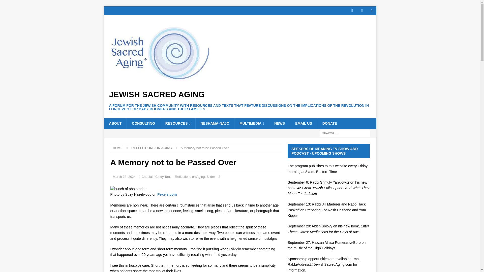 This screenshot has height=272, width=484. What do you see at coordinates (128, 189) in the screenshot?
I see `pexels-photo-1908066` at bounding box center [128, 189].